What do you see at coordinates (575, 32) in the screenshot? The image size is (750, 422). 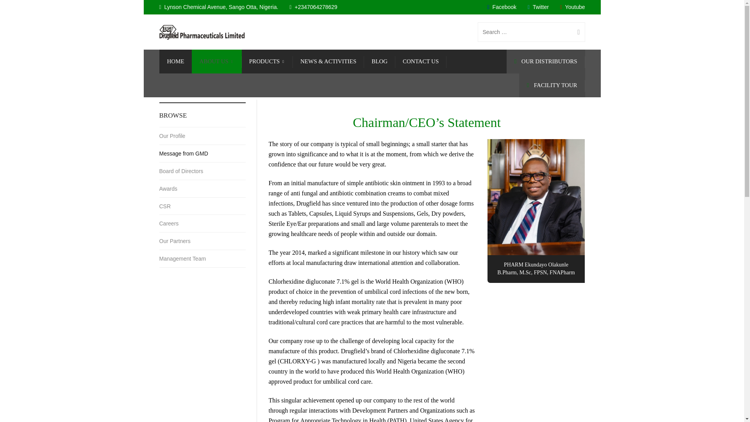 I see `Search` at bounding box center [575, 32].